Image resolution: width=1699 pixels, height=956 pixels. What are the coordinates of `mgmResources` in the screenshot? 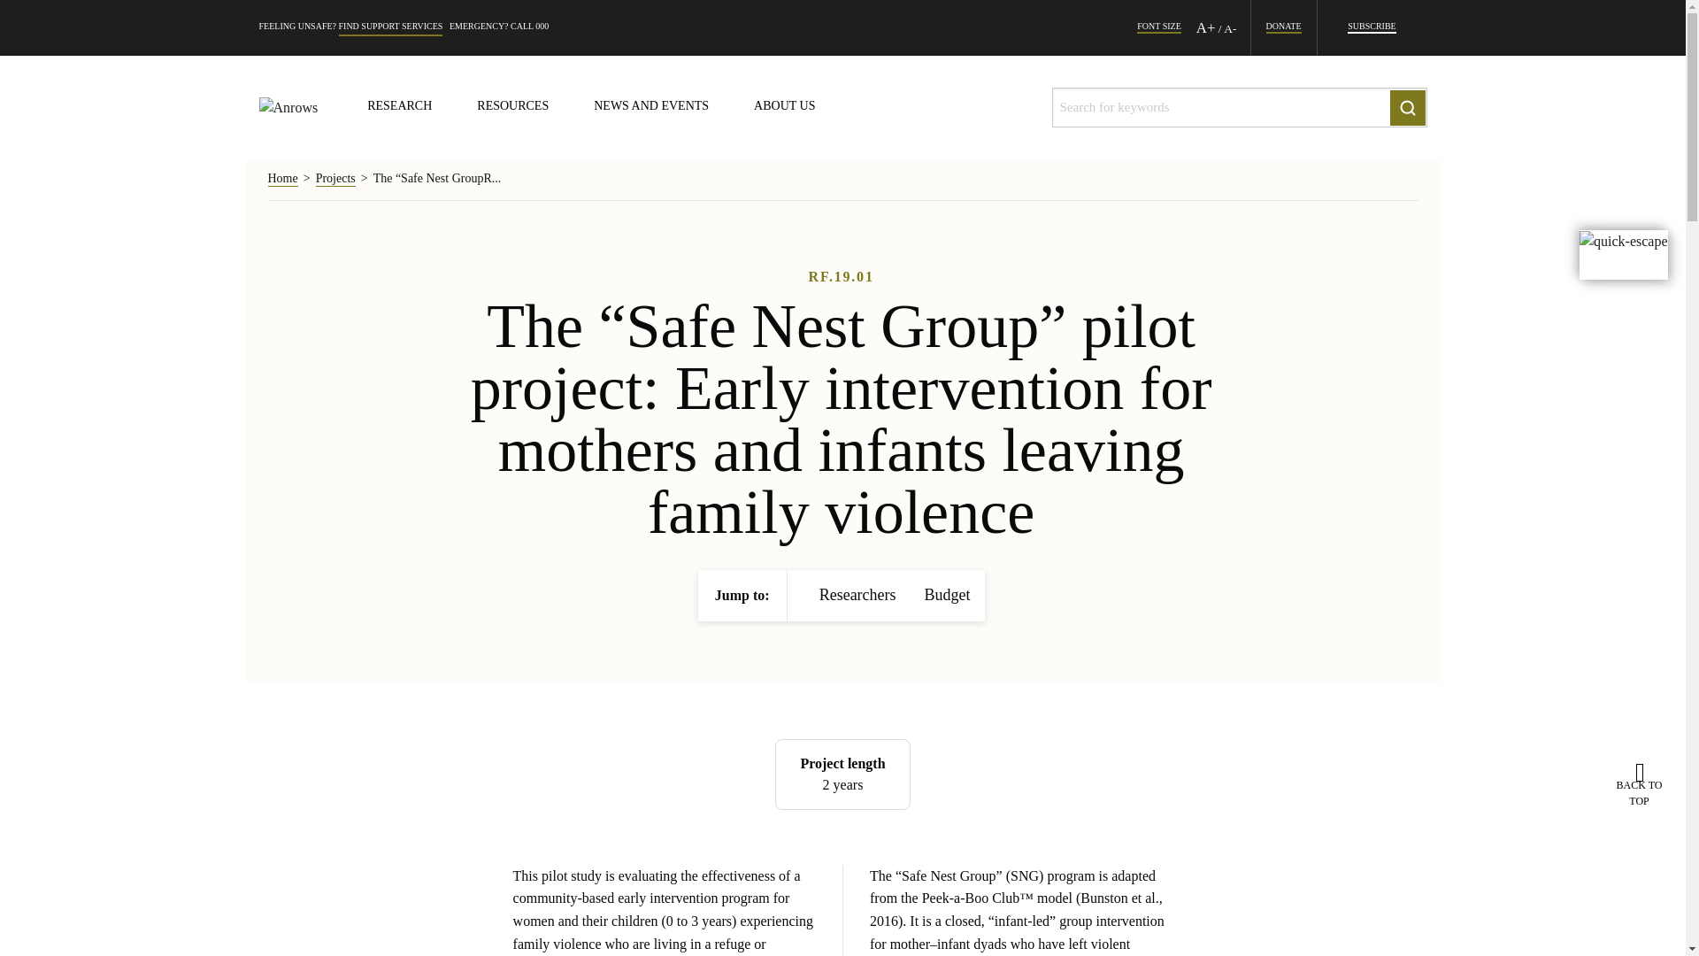 It's located at (513, 107).